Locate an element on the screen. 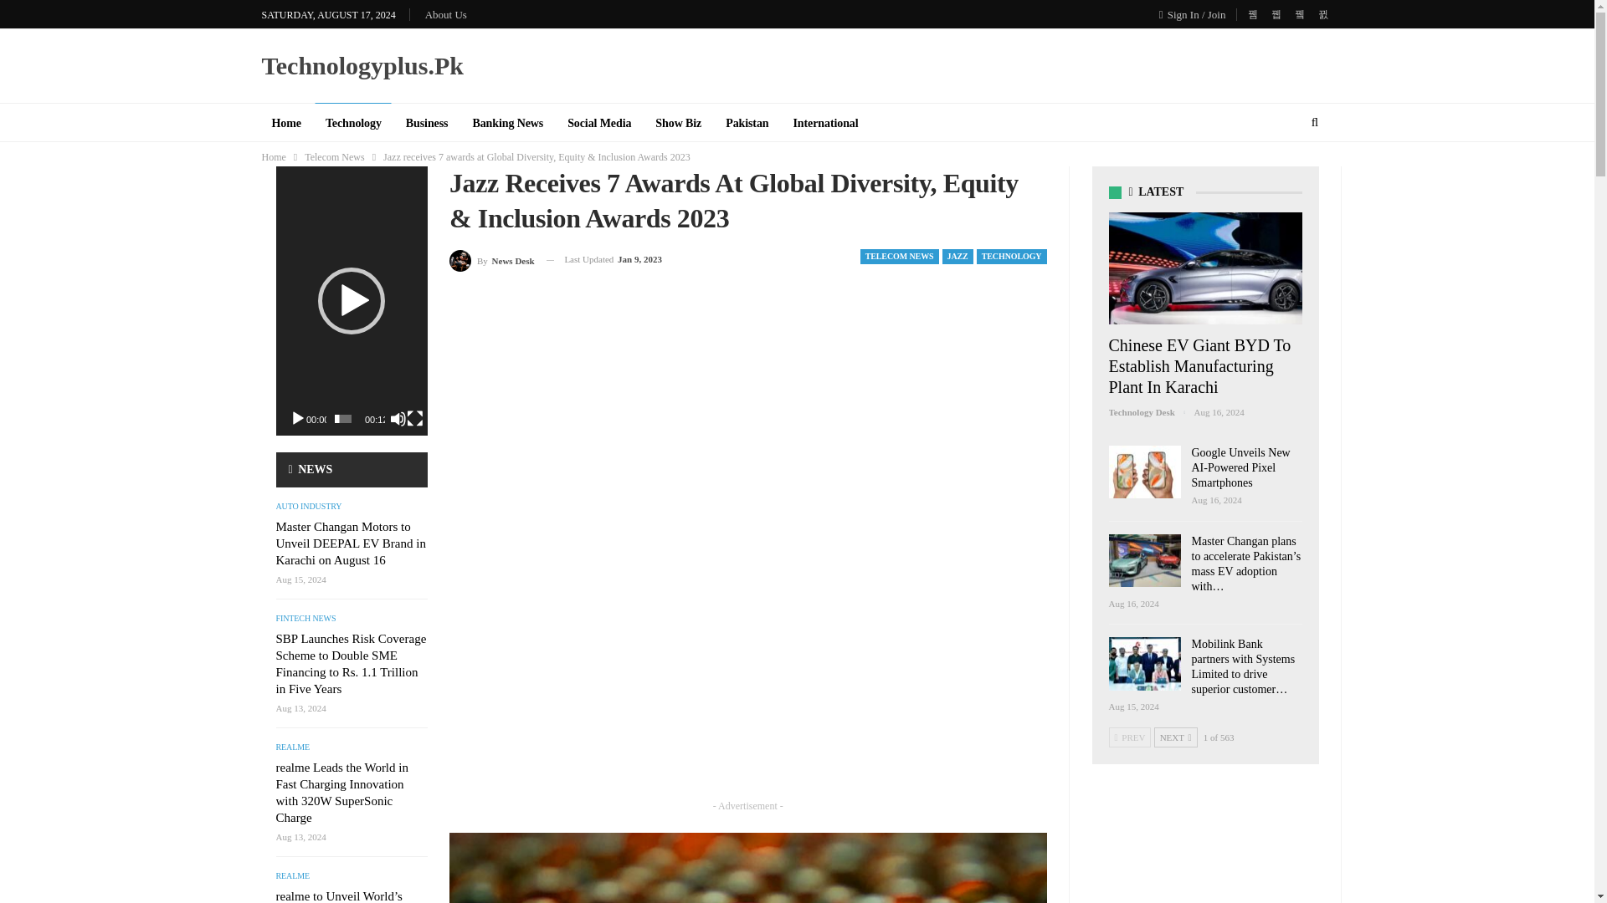  Technology is located at coordinates (353, 124).